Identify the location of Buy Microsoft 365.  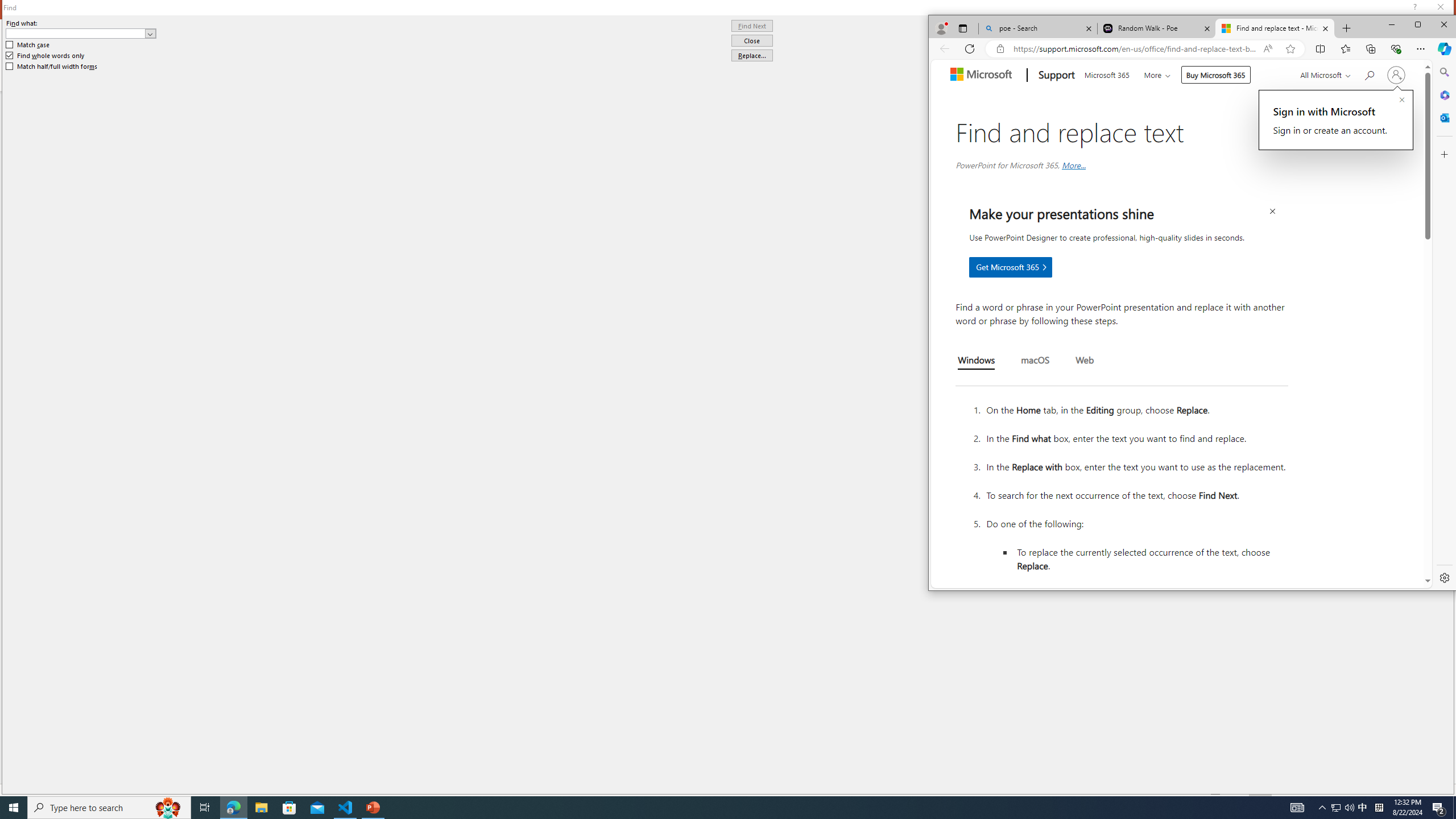
(1216, 75).